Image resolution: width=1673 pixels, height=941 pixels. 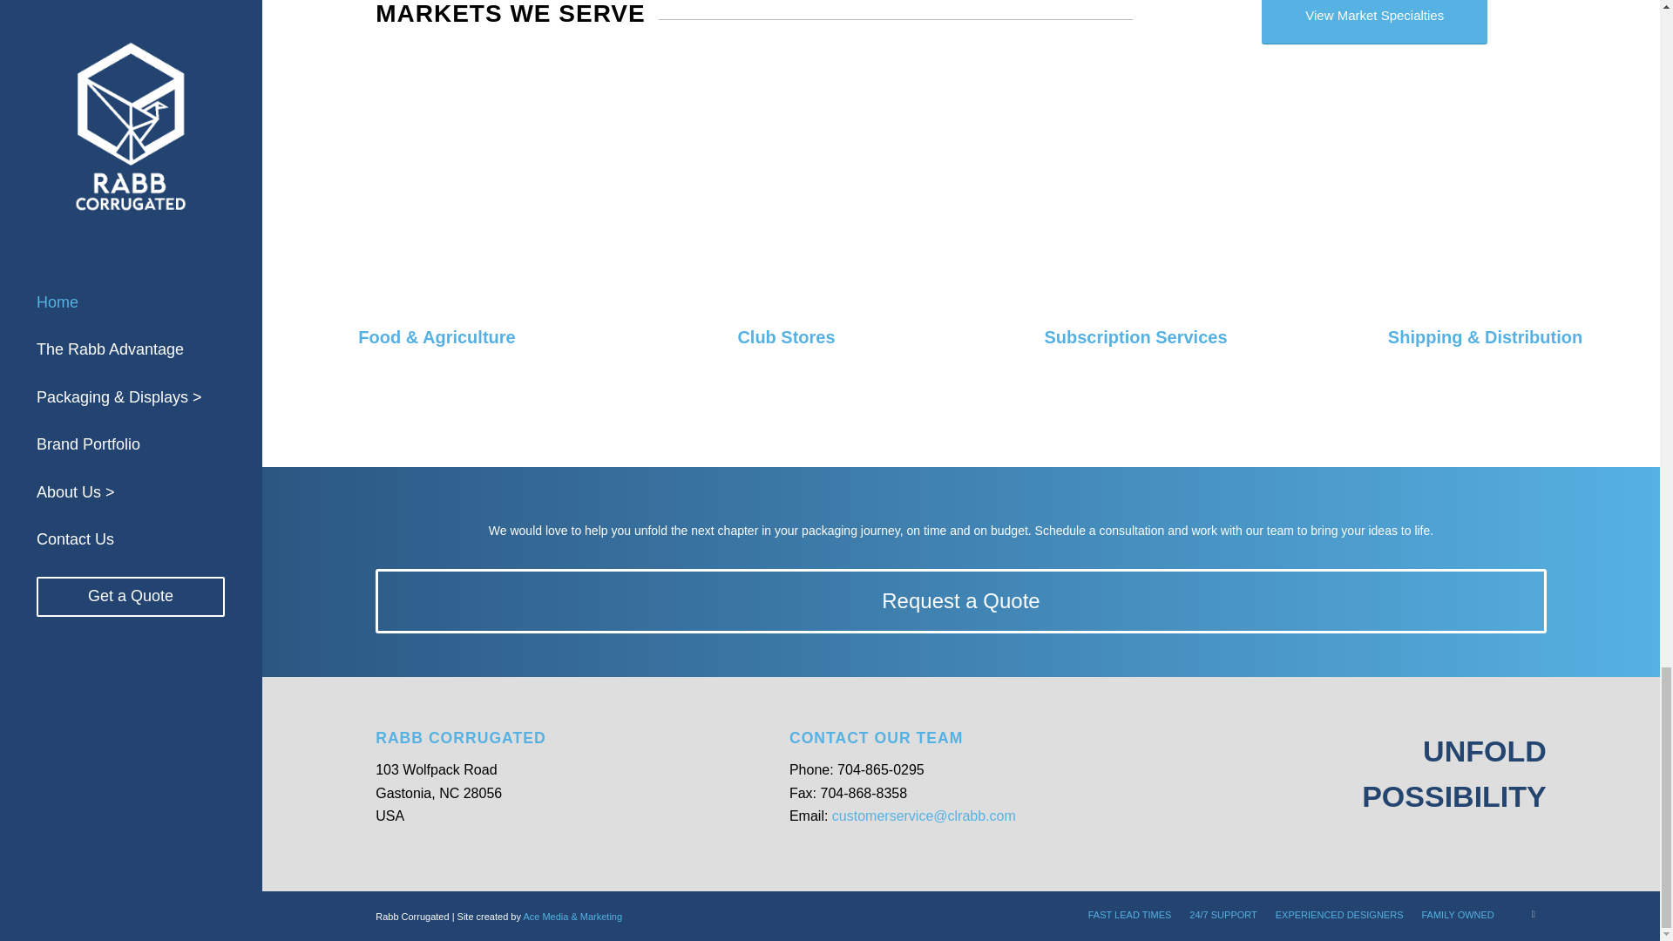 What do you see at coordinates (1338, 915) in the screenshot?
I see `EXPERIENCED DESIGNERS` at bounding box center [1338, 915].